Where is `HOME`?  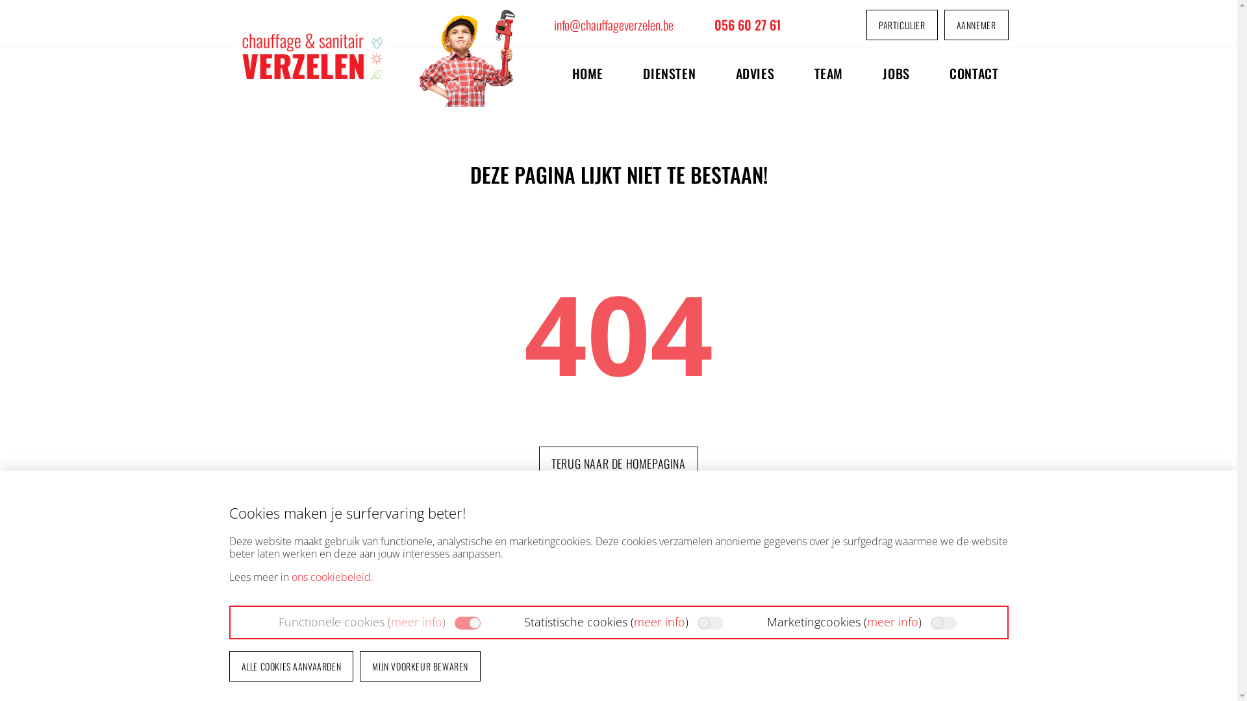 HOME is located at coordinates (588, 73).